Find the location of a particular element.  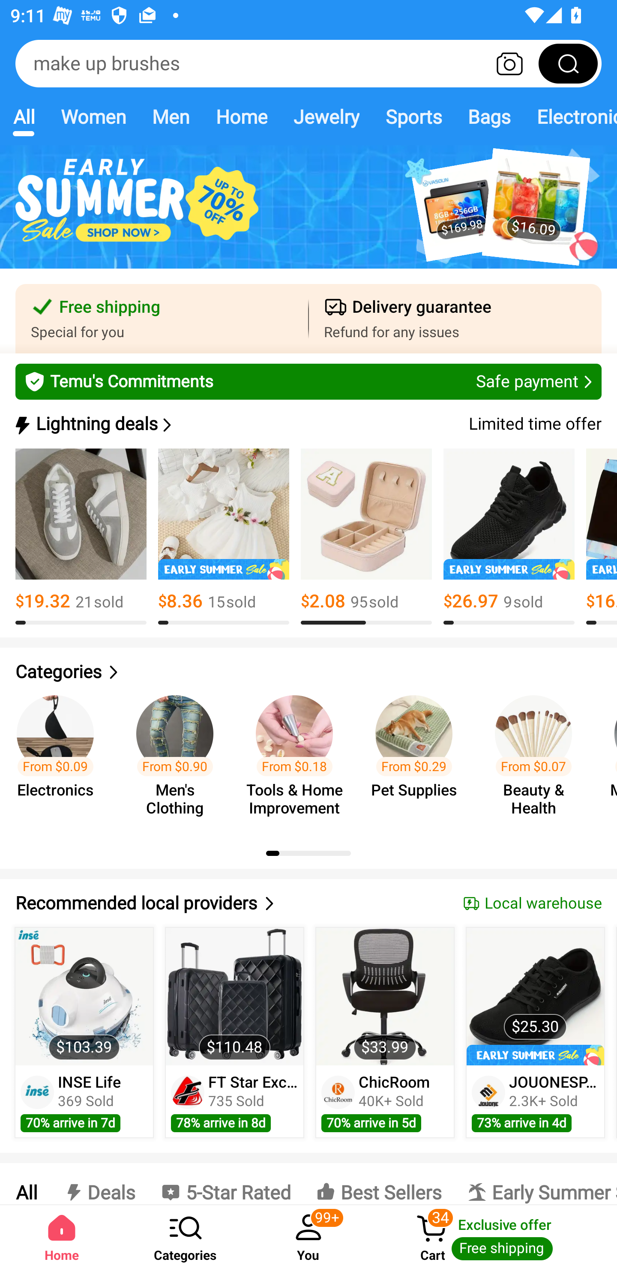

From $0.07 Beauty & Health is located at coordinates (538, 757).